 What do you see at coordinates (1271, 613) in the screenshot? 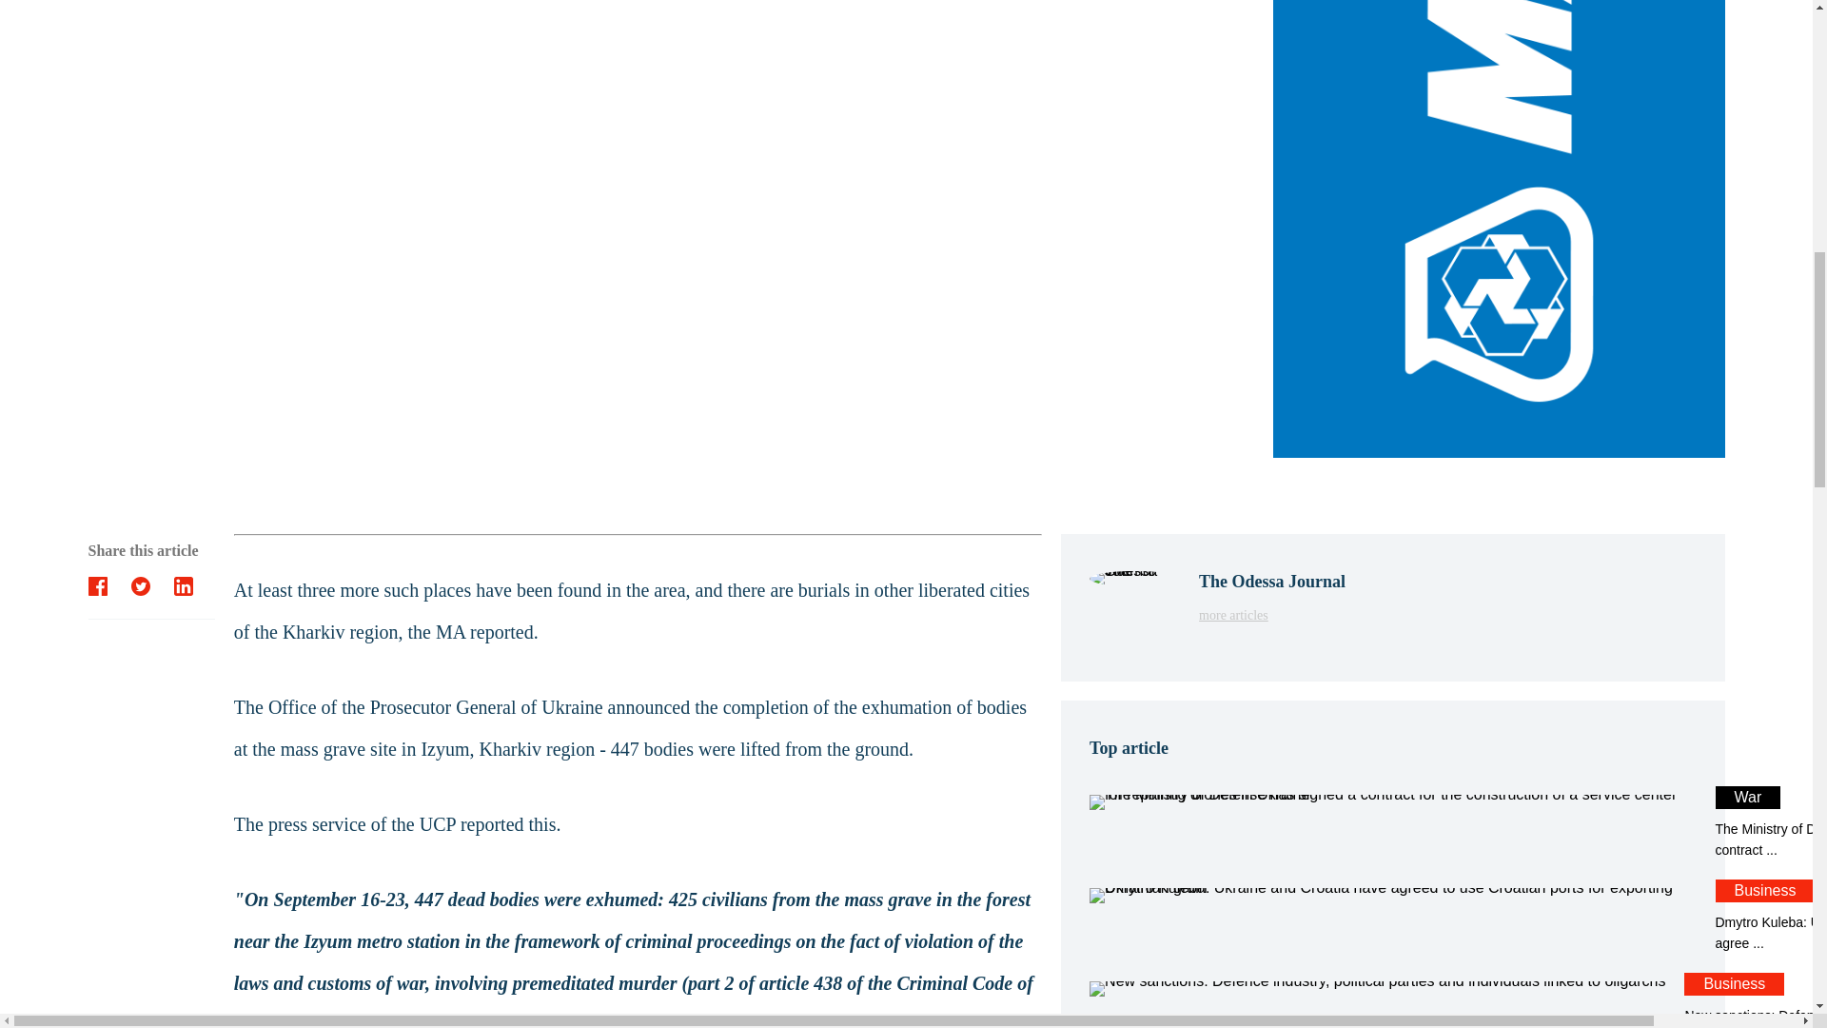
I see `Read` at bounding box center [1271, 613].